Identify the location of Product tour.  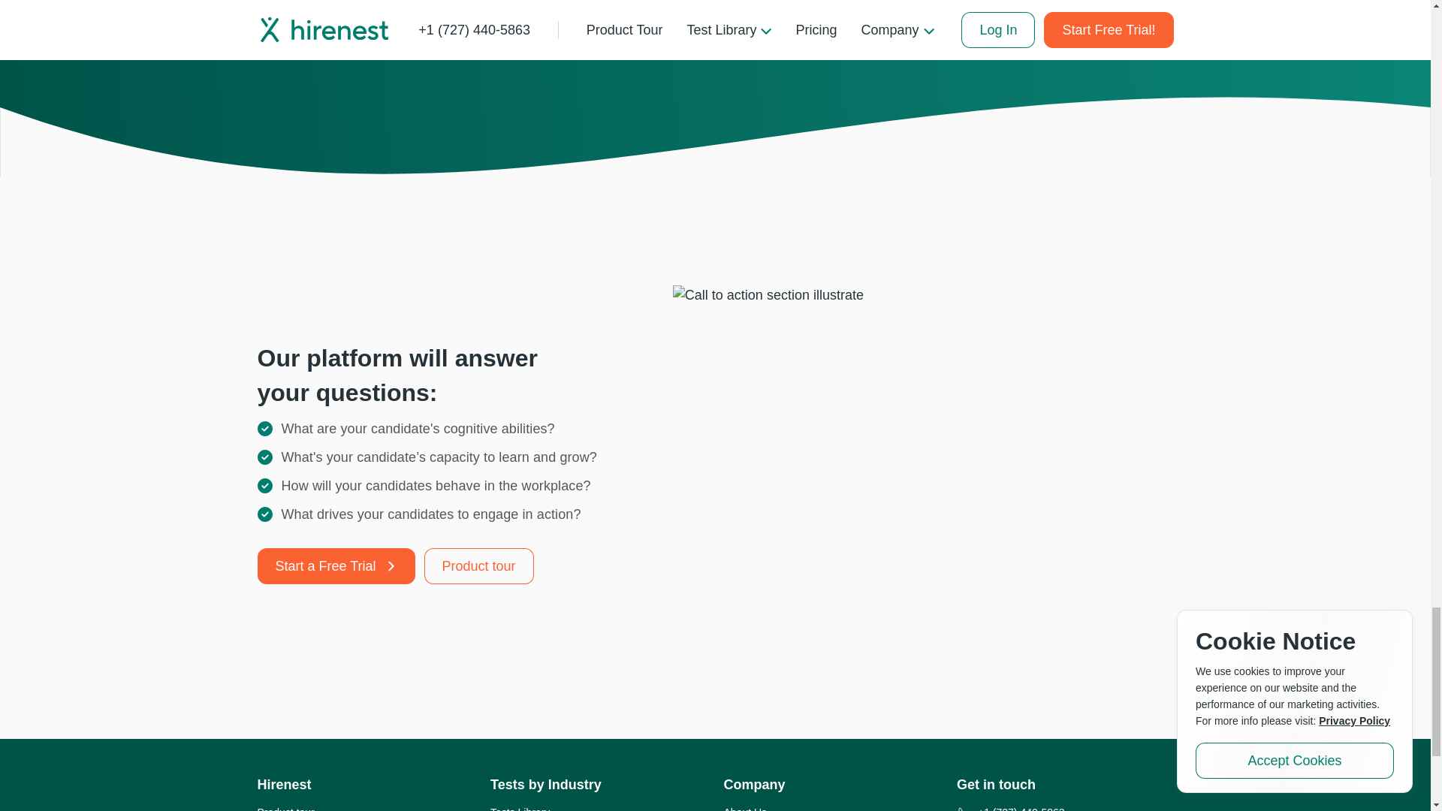
(285, 808).